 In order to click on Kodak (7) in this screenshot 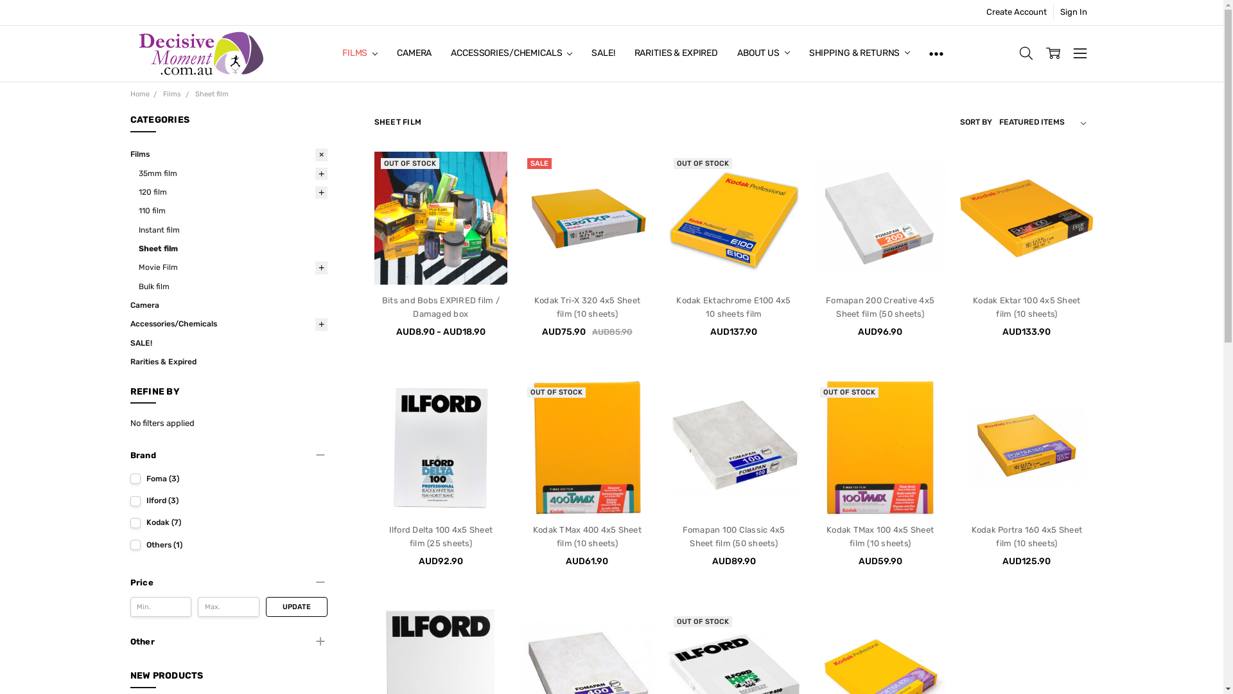, I will do `click(228, 523)`.